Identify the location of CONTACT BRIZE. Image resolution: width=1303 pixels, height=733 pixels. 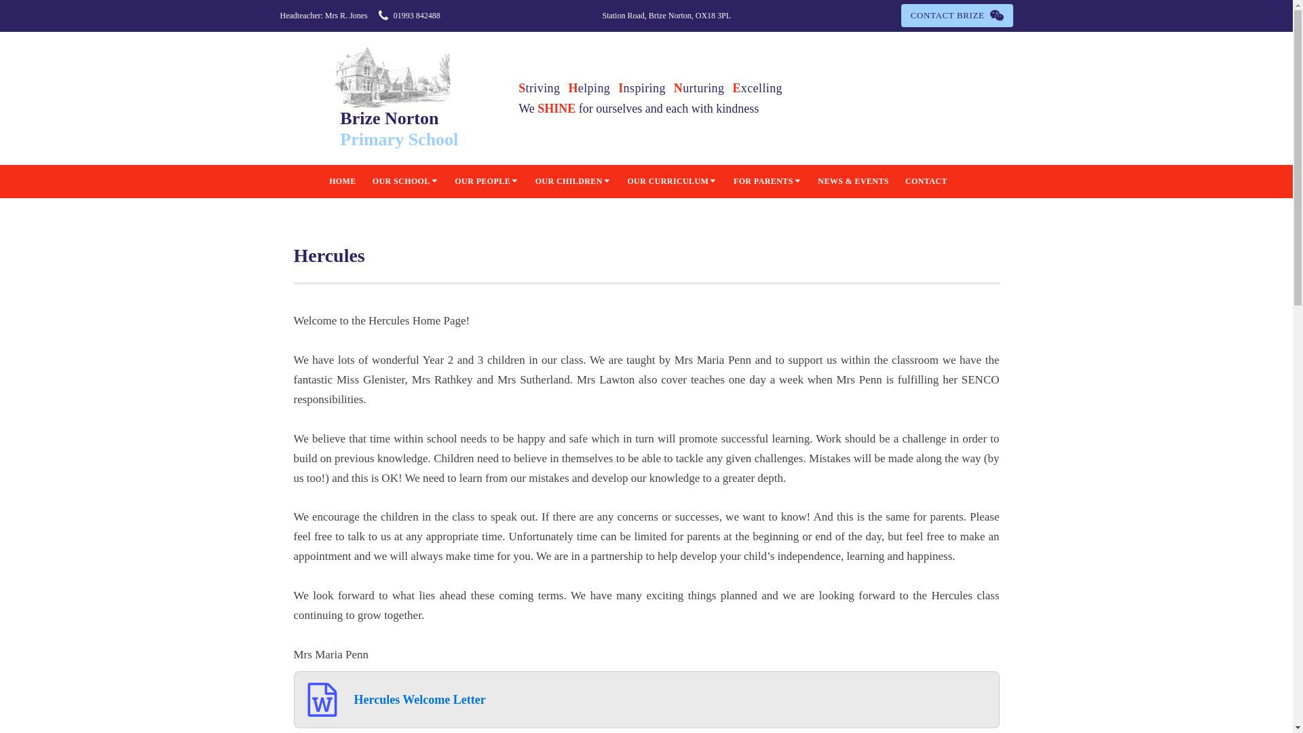
(957, 15).